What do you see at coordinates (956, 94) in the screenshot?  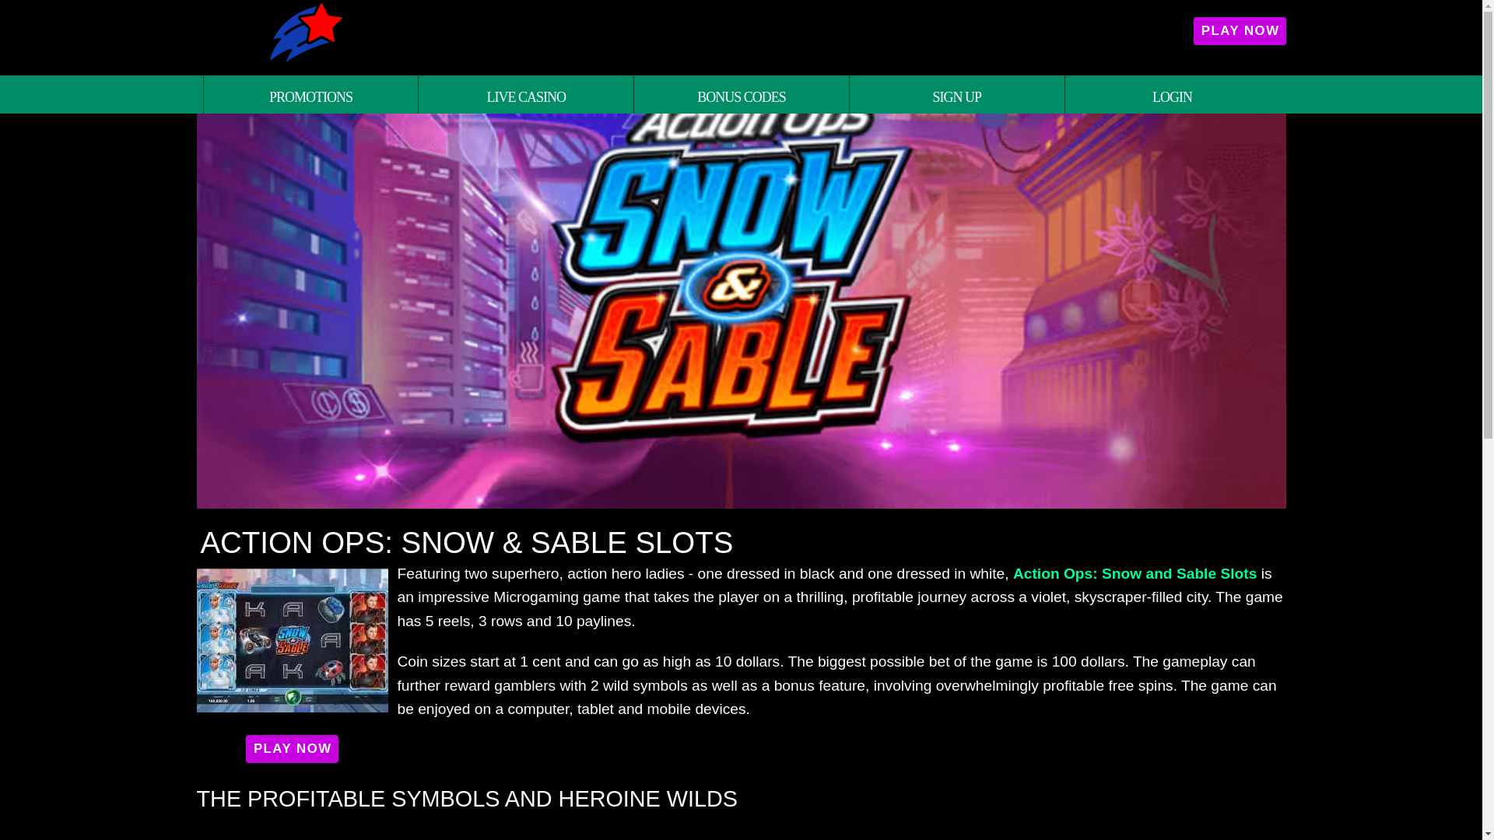 I see `SIGN UP` at bounding box center [956, 94].